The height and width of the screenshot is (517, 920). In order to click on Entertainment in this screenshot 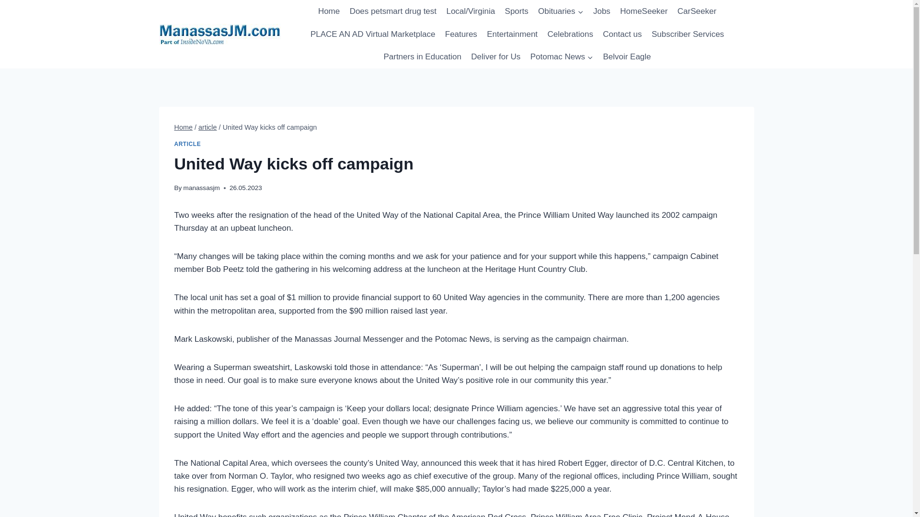, I will do `click(512, 34)`.